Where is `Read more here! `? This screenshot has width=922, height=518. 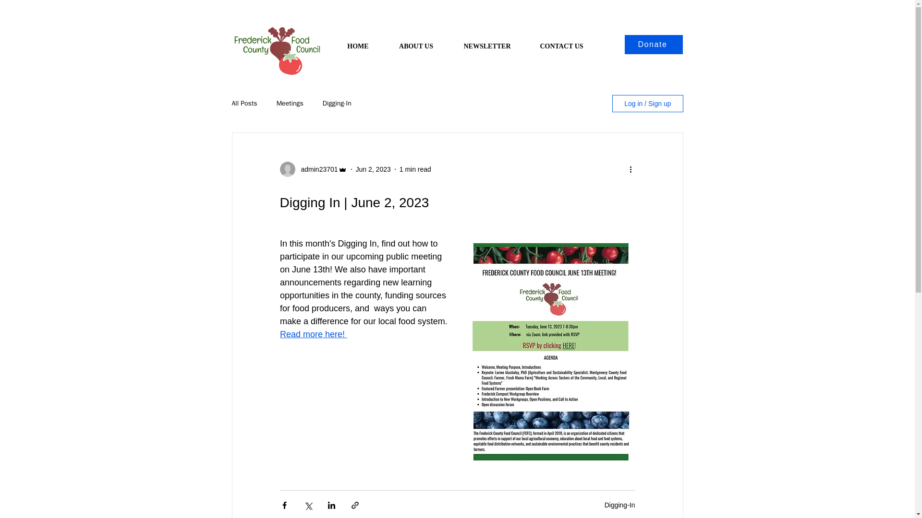 Read more here!  is located at coordinates (313, 334).